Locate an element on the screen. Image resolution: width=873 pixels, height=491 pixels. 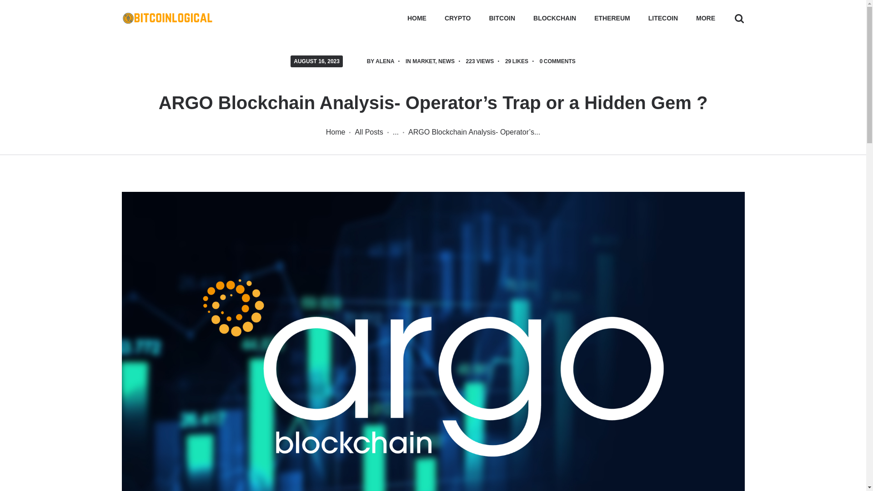
ETHEREUM is located at coordinates (612, 18).